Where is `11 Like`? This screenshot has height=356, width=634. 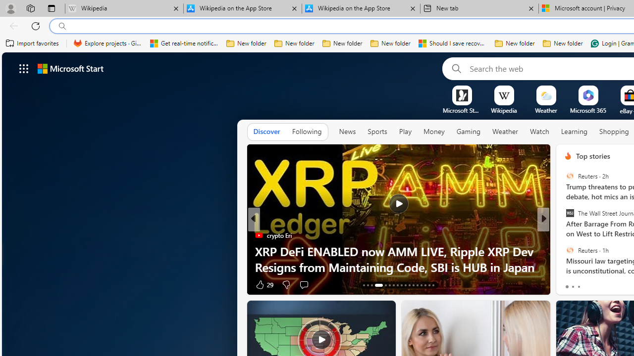
11 Like is located at coordinates (569, 284).